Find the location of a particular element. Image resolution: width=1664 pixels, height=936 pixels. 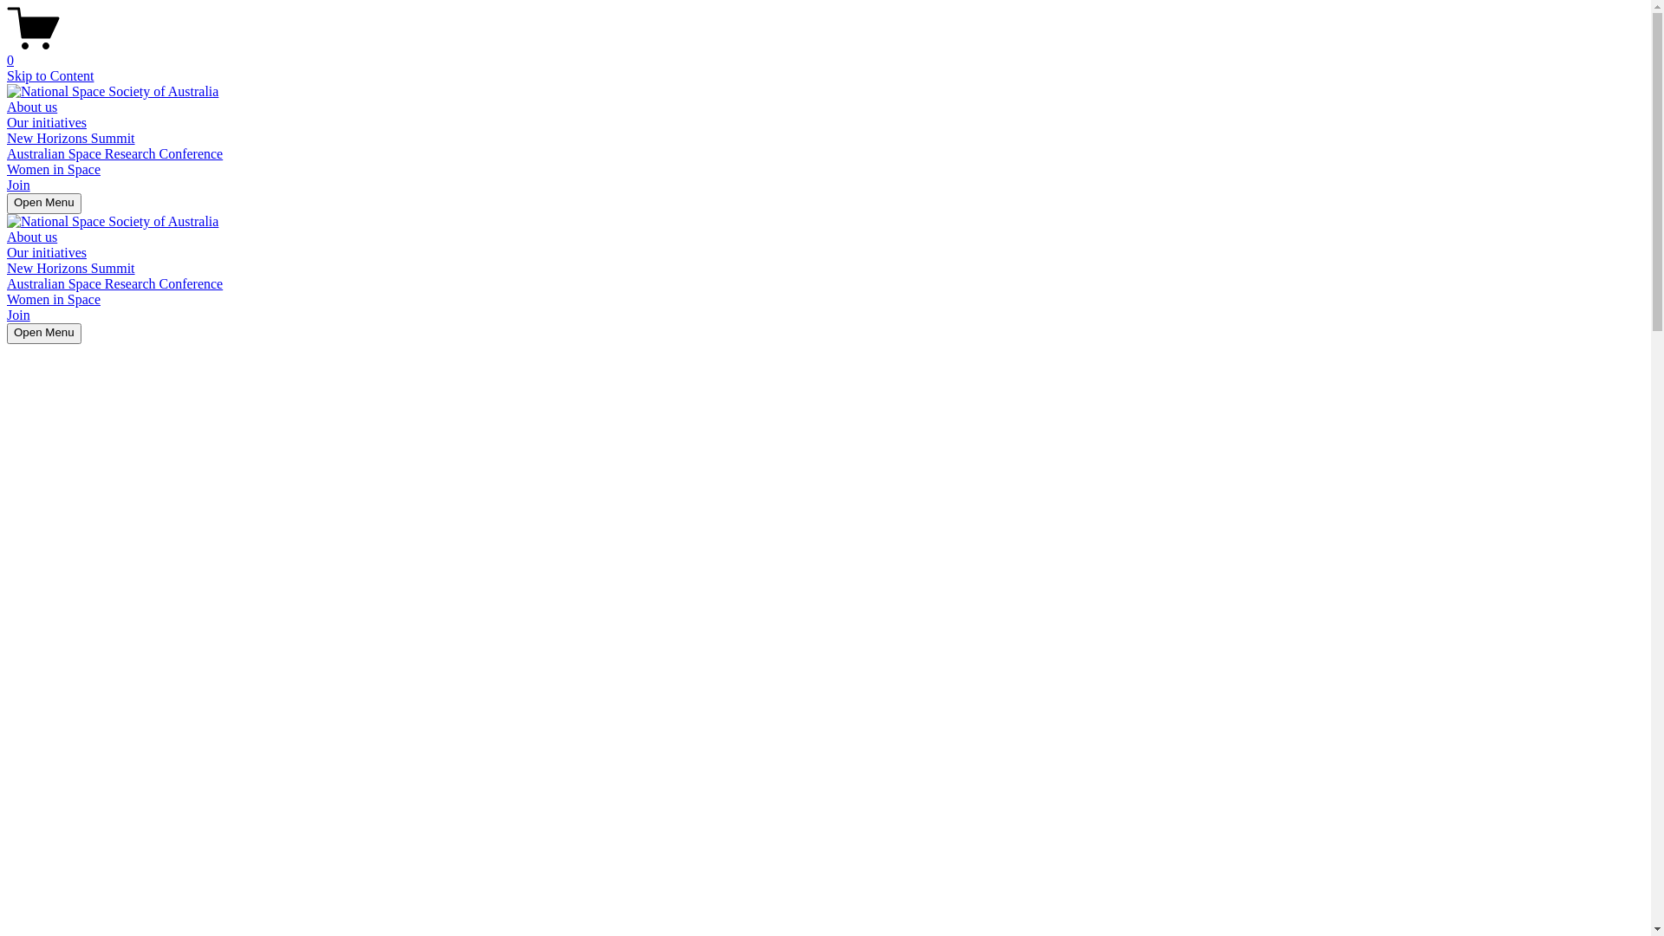

Our initiatives is located at coordinates (47, 253).